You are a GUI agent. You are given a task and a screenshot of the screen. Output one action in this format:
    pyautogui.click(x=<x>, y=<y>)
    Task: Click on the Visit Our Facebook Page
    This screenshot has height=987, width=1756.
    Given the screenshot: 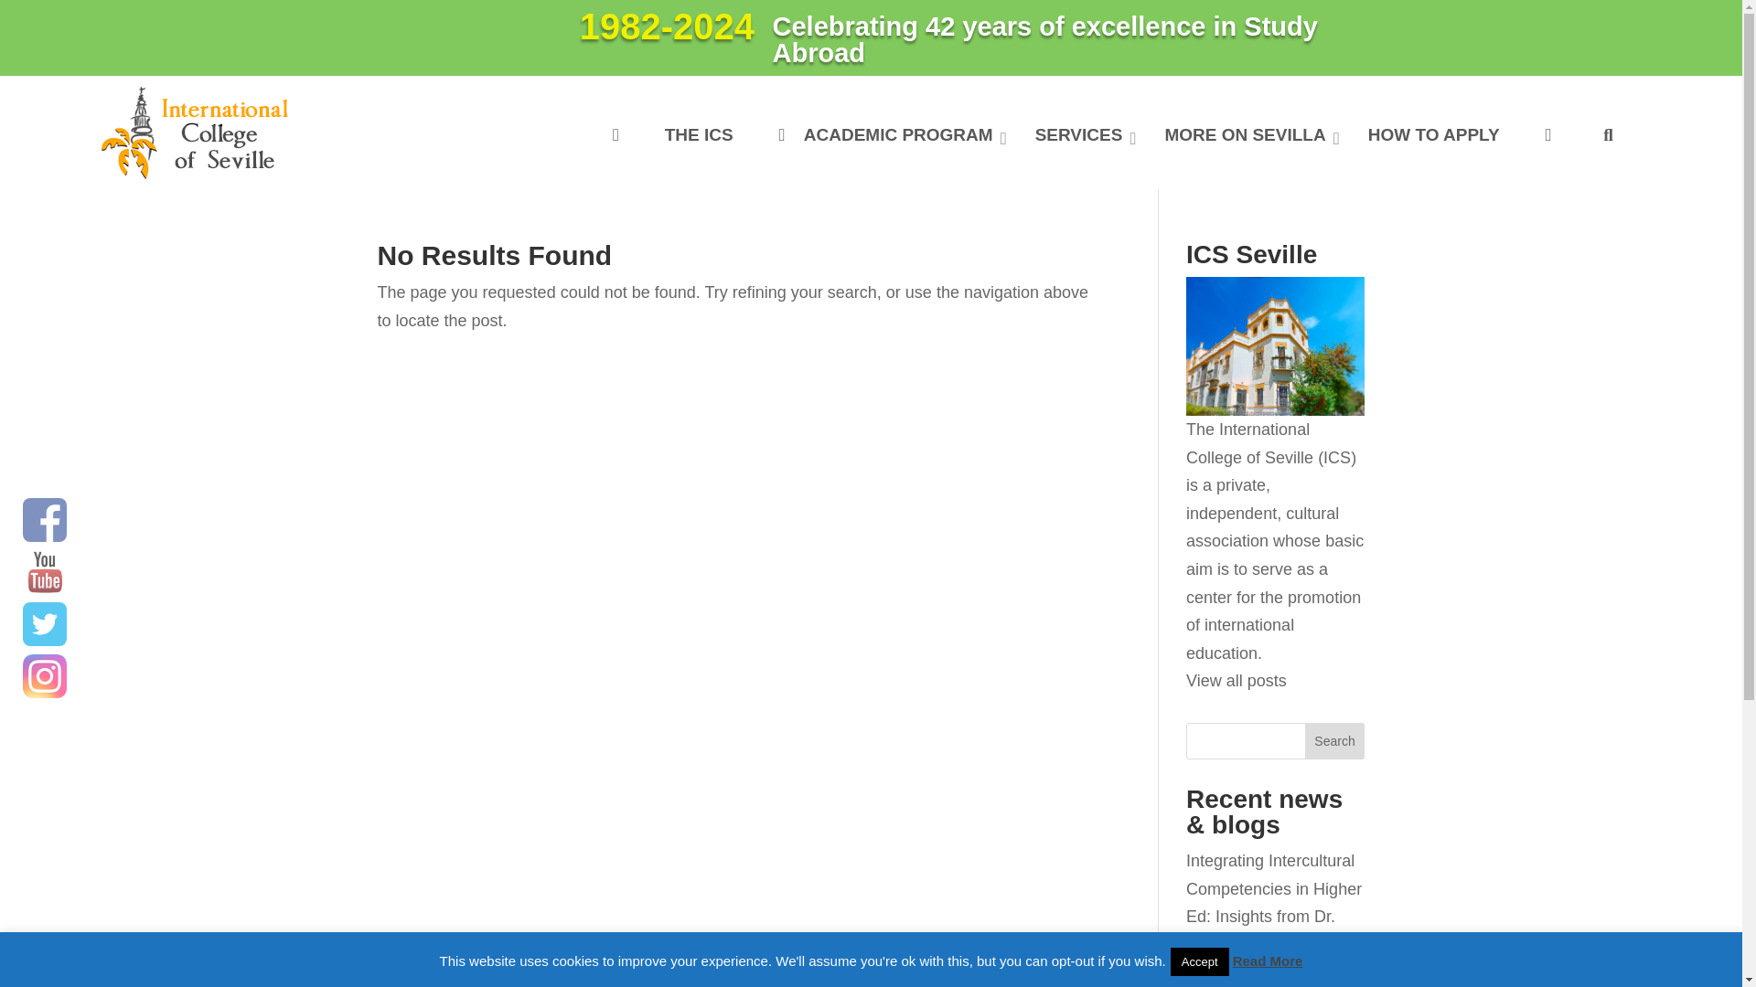 What is the action you would take?
    pyautogui.click(x=44, y=519)
    